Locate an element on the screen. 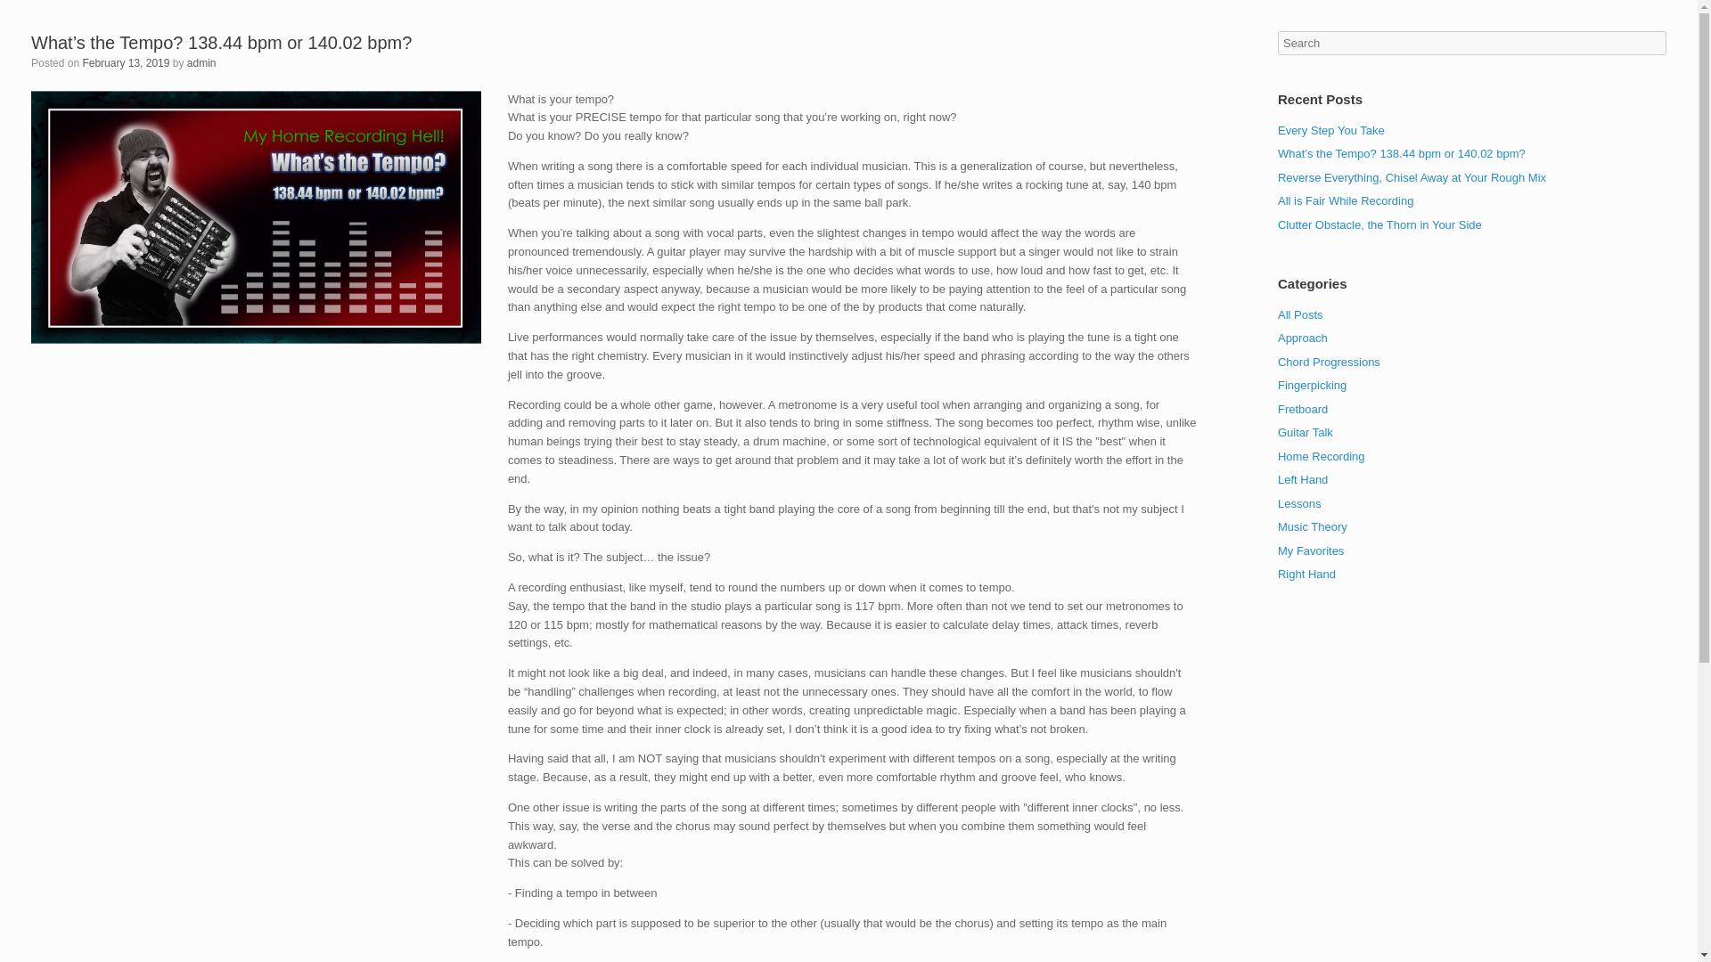  View all posts by admin is located at coordinates (201, 62).